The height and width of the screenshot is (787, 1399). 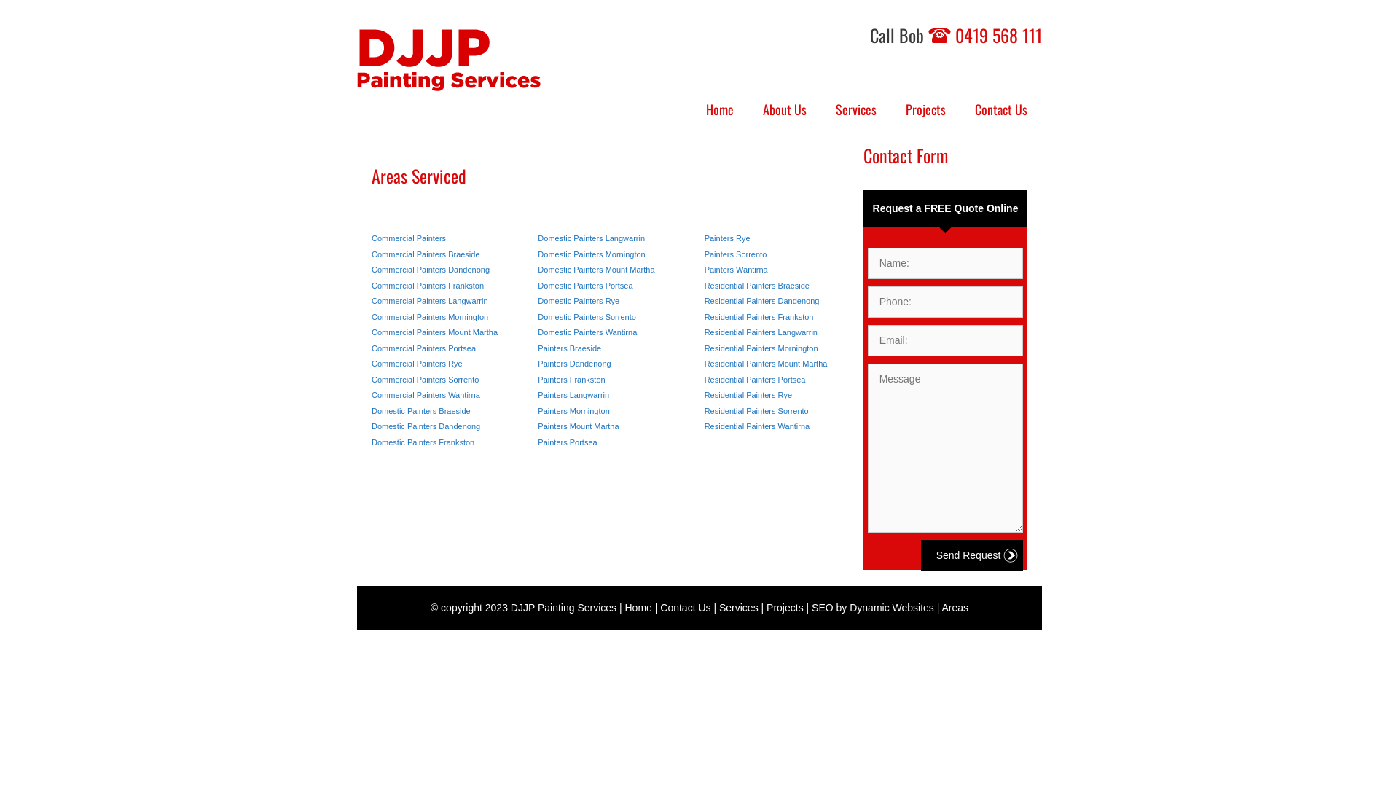 I want to click on Commercial Painters Dandenong, so click(x=431, y=270).